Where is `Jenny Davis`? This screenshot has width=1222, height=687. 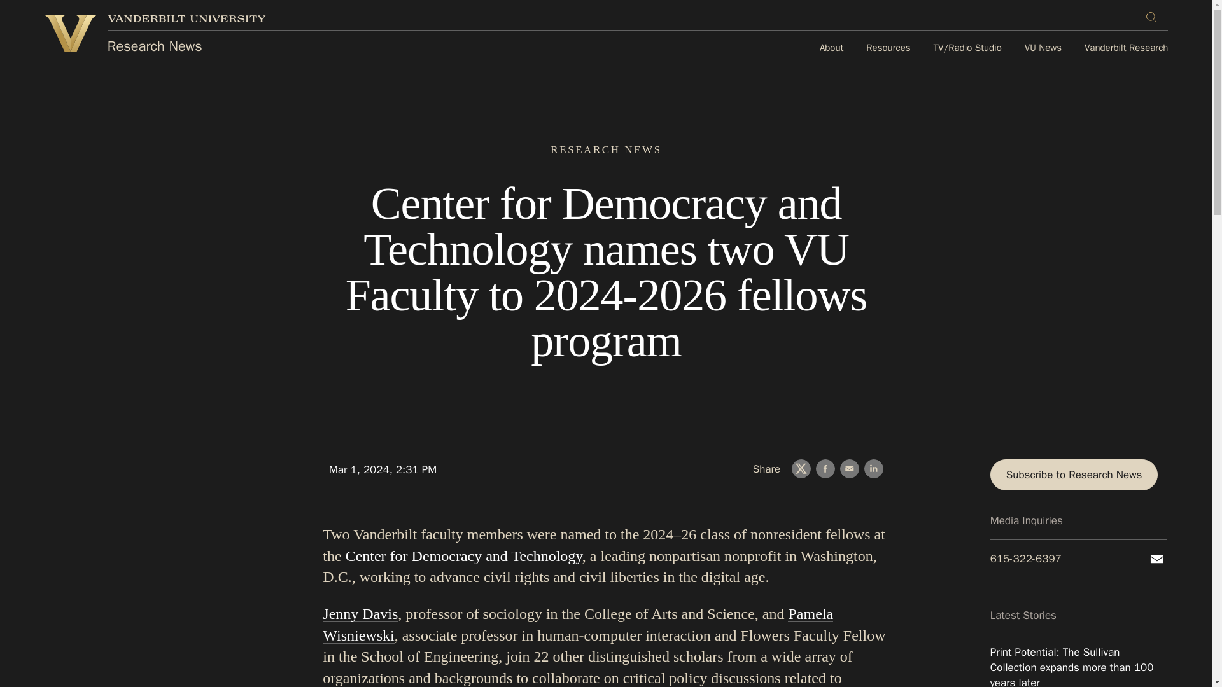 Jenny Davis is located at coordinates (360, 613).